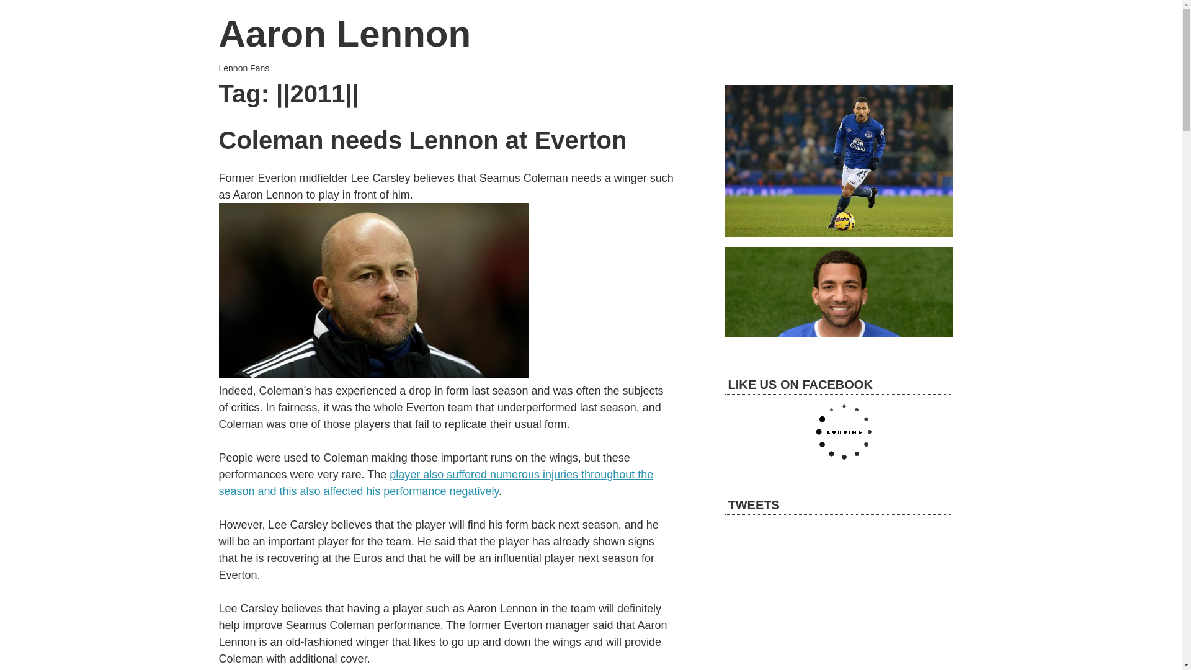 The width and height of the screenshot is (1191, 670). Describe the element at coordinates (422, 137) in the screenshot. I see `Coleman needs Lennon at Everton` at that location.